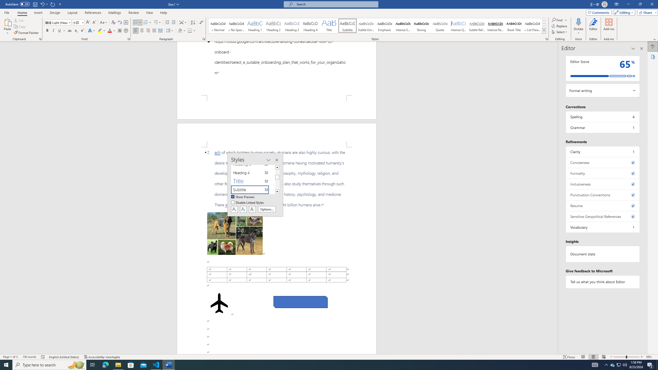 The image size is (658, 370). Describe the element at coordinates (102, 31) in the screenshot. I see `Text Highlight Color` at that location.